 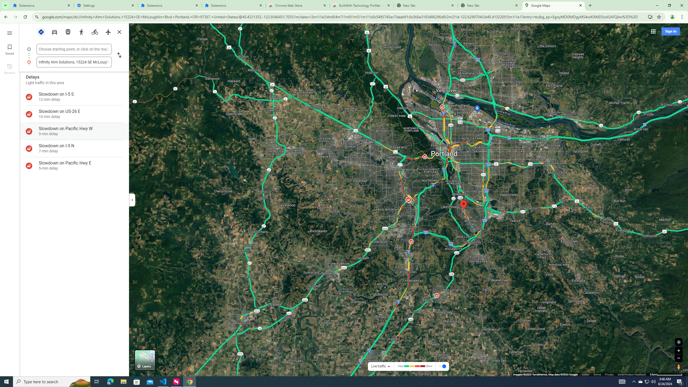 I want to click on Show Street View coverage, so click(x=679, y=367).